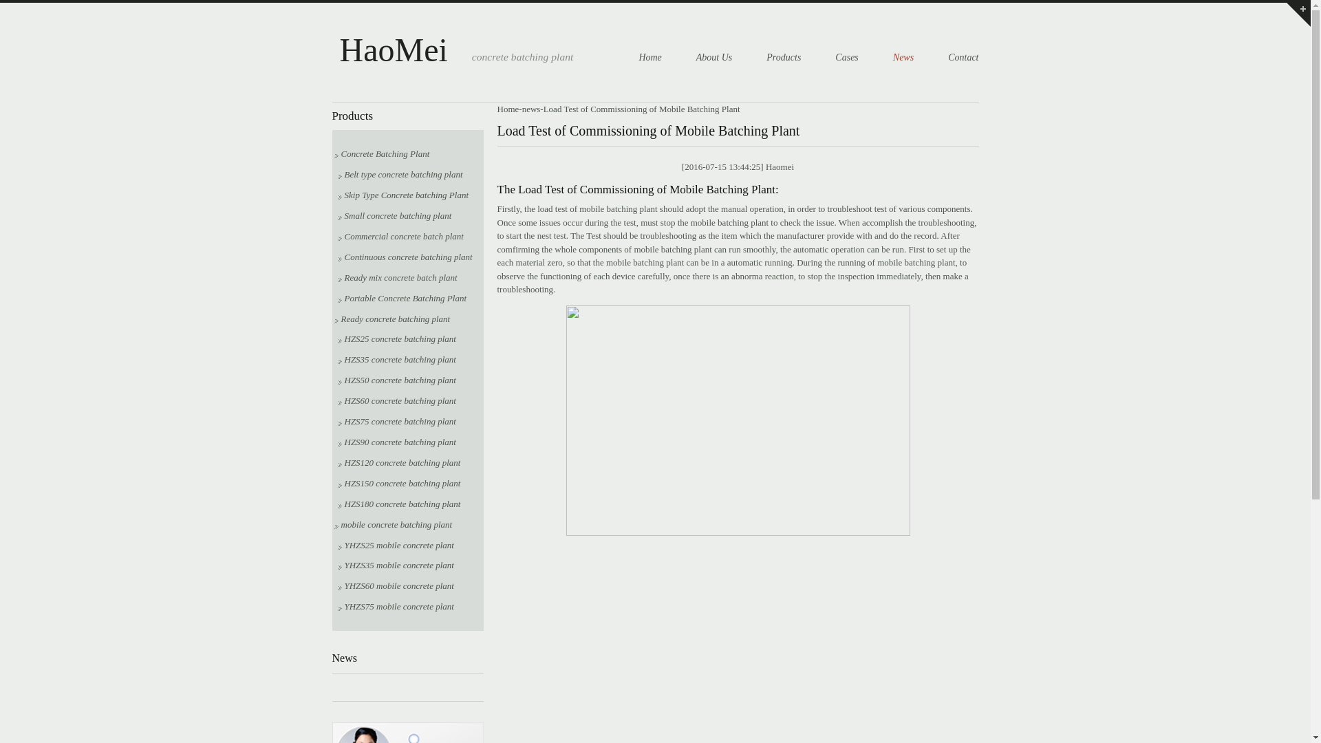  Describe the element at coordinates (396, 421) in the screenshot. I see `HZS75 concrete batching plant` at that location.